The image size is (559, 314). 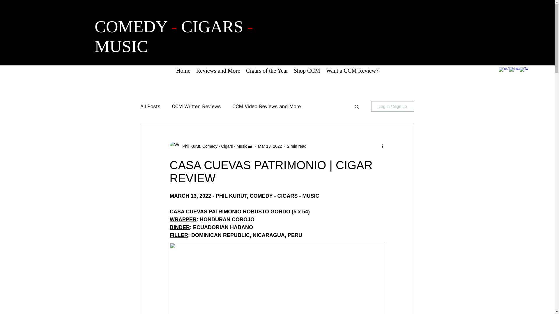 I want to click on 2 min read, so click(x=297, y=146).